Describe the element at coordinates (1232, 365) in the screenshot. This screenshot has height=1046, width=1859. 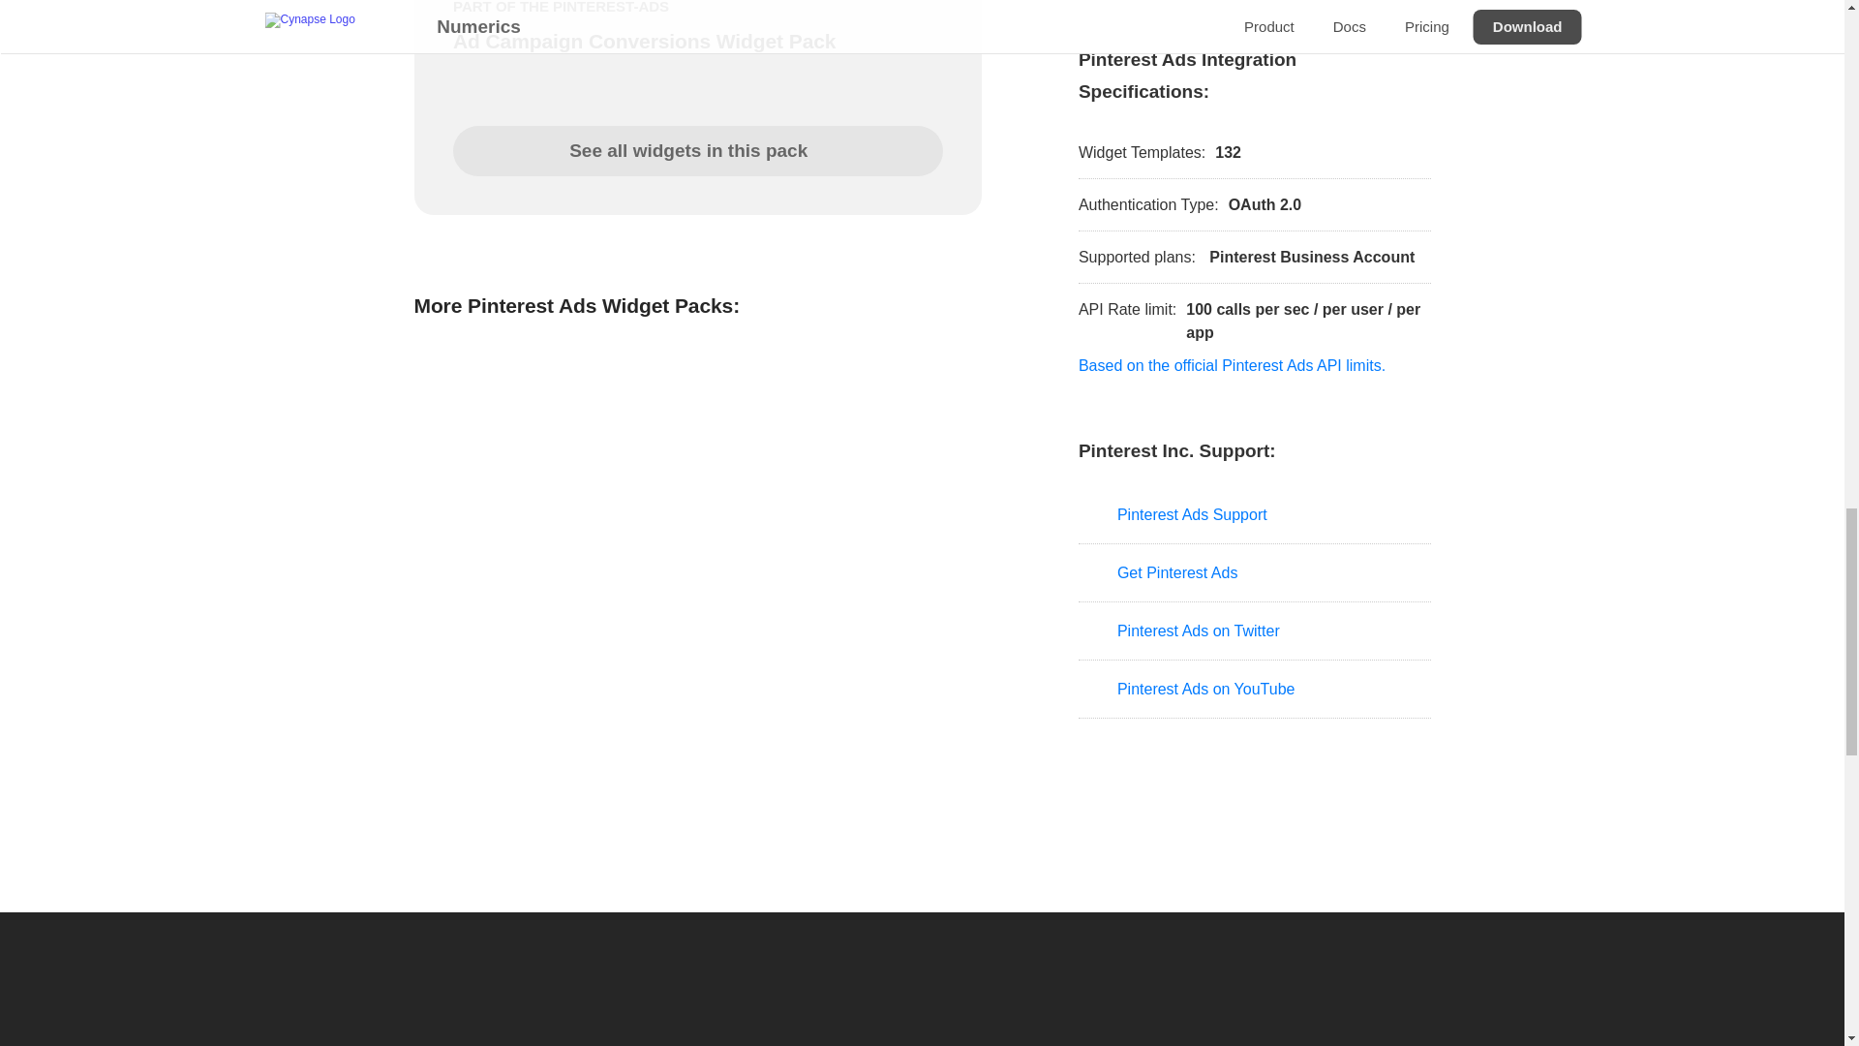
I see `Based on the official Pinterest Ads API limits.` at that location.